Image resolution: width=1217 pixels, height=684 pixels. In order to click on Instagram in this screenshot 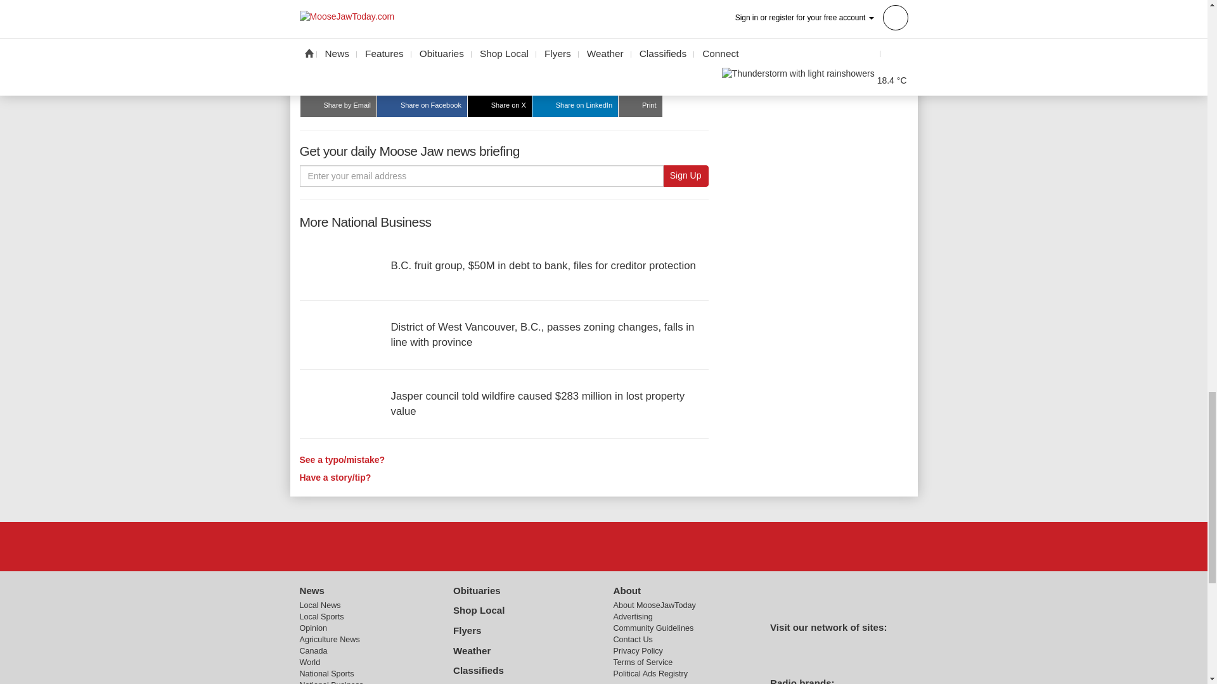, I will do `click(636, 546)`.